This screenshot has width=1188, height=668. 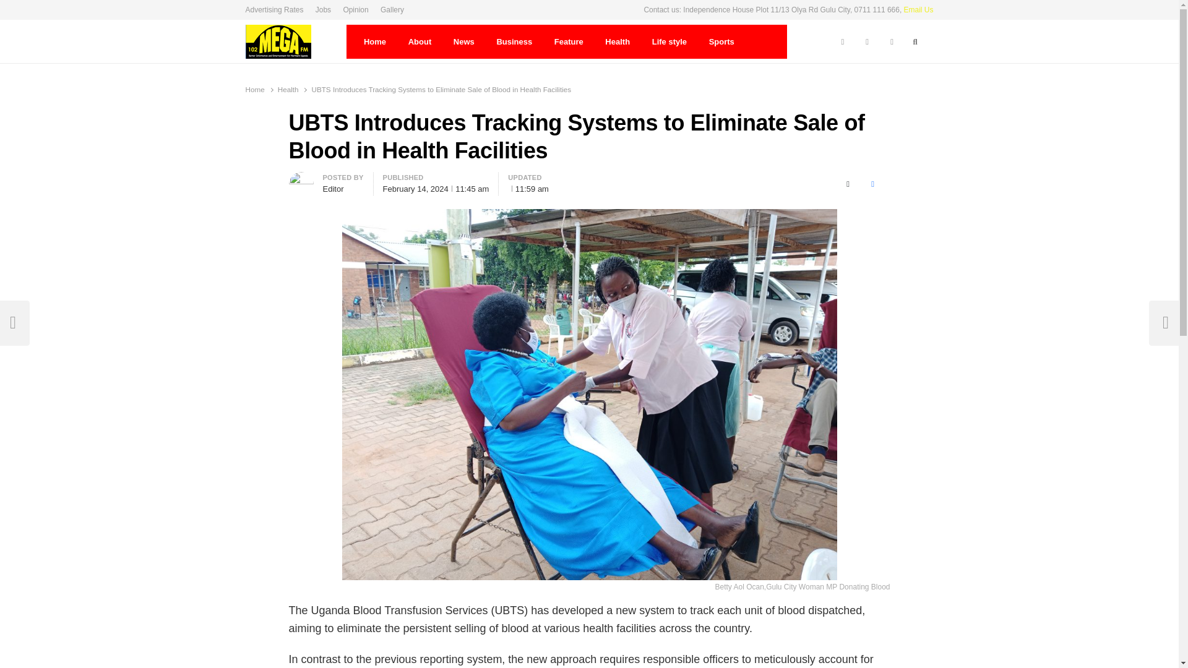 What do you see at coordinates (392, 10) in the screenshot?
I see `Gallery` at bounding box center [392, 10].